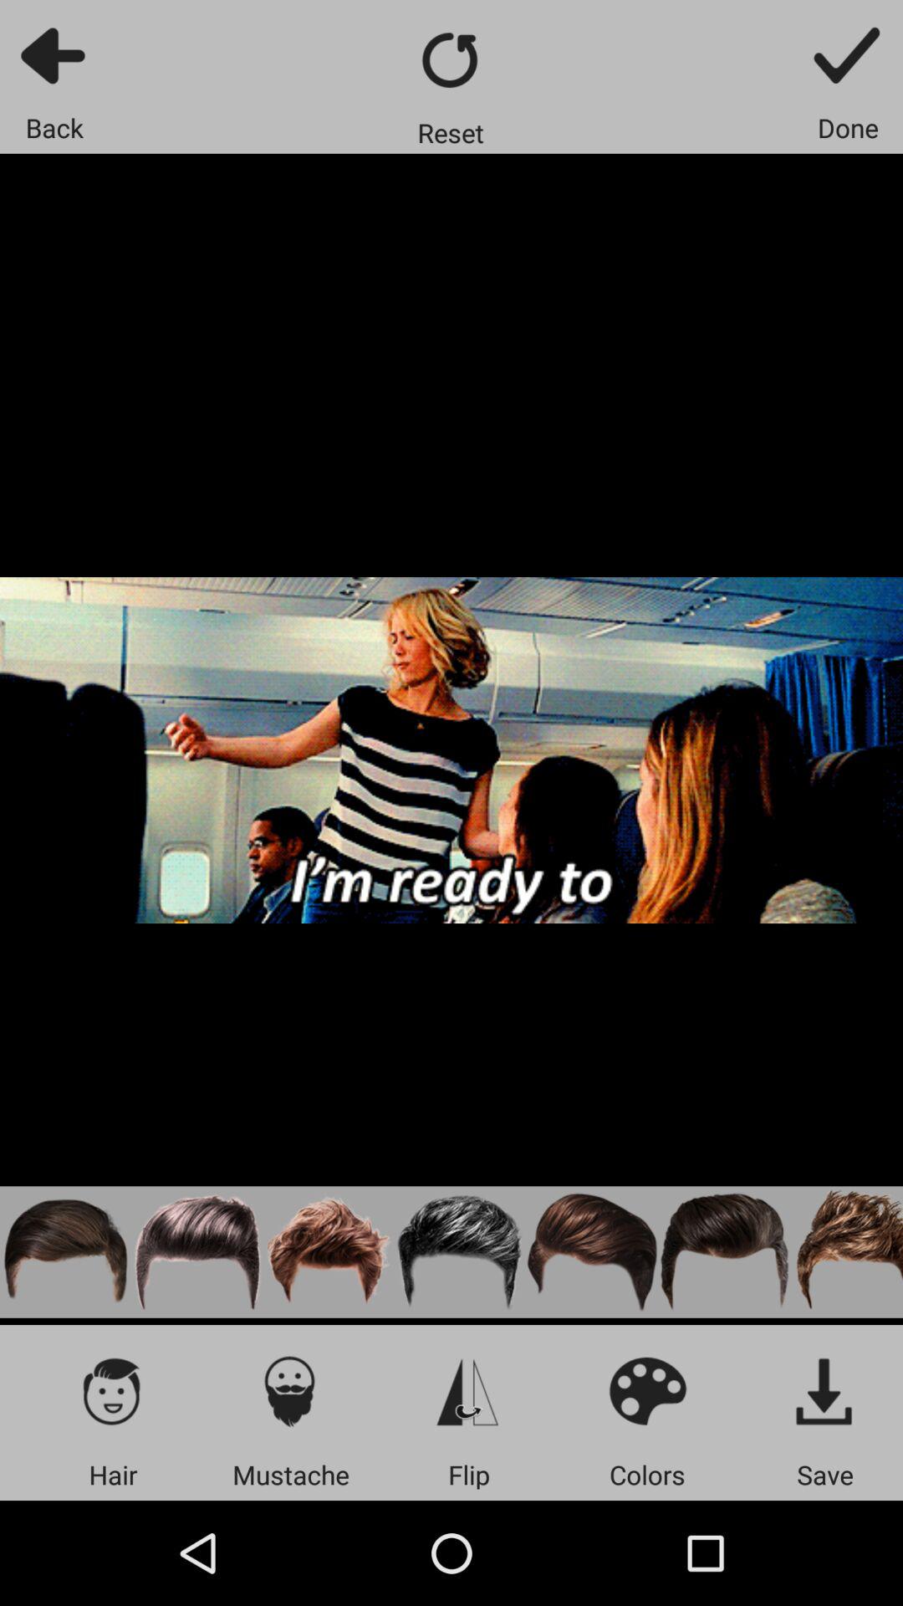 This screenshot has width=903, height=1606. What do you see at coordinates (592, 1251) in the screenshot?
I see `select this hair style` at bounding box center [592, 1251].